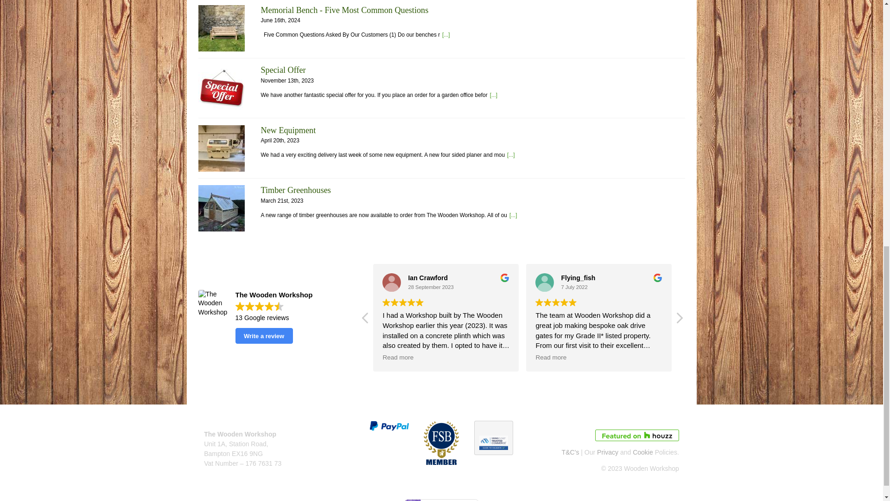  What do you see at coordinates (283, 70) in the screenshot?
I see `Special Offer` at bounding box center [283, 70].